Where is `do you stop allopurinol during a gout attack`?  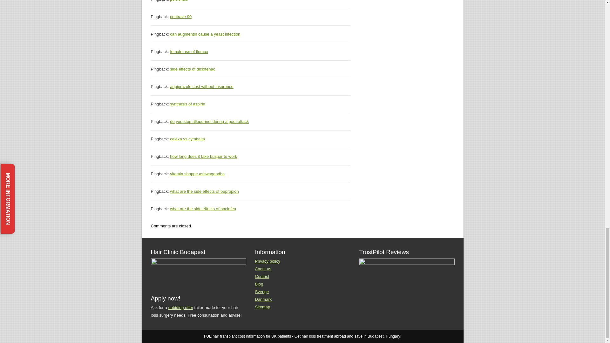
do you stop allopurinol during a gout attack is located at coordinates (209, 121).